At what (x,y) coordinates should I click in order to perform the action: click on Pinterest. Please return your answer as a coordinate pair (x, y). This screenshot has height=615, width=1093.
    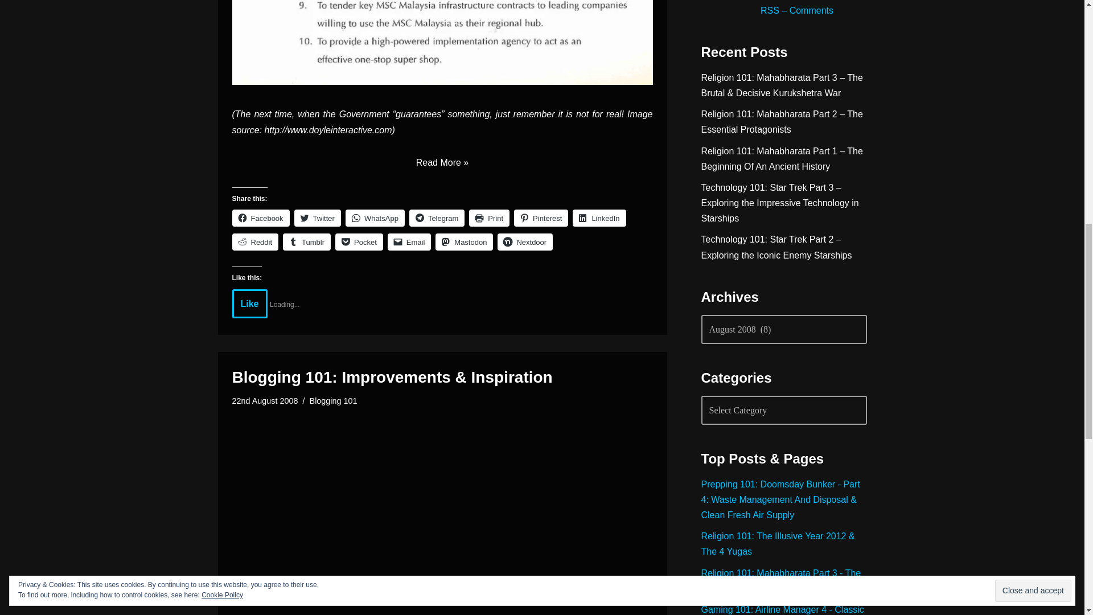
    Looking at the image, I should click on (541, 218).